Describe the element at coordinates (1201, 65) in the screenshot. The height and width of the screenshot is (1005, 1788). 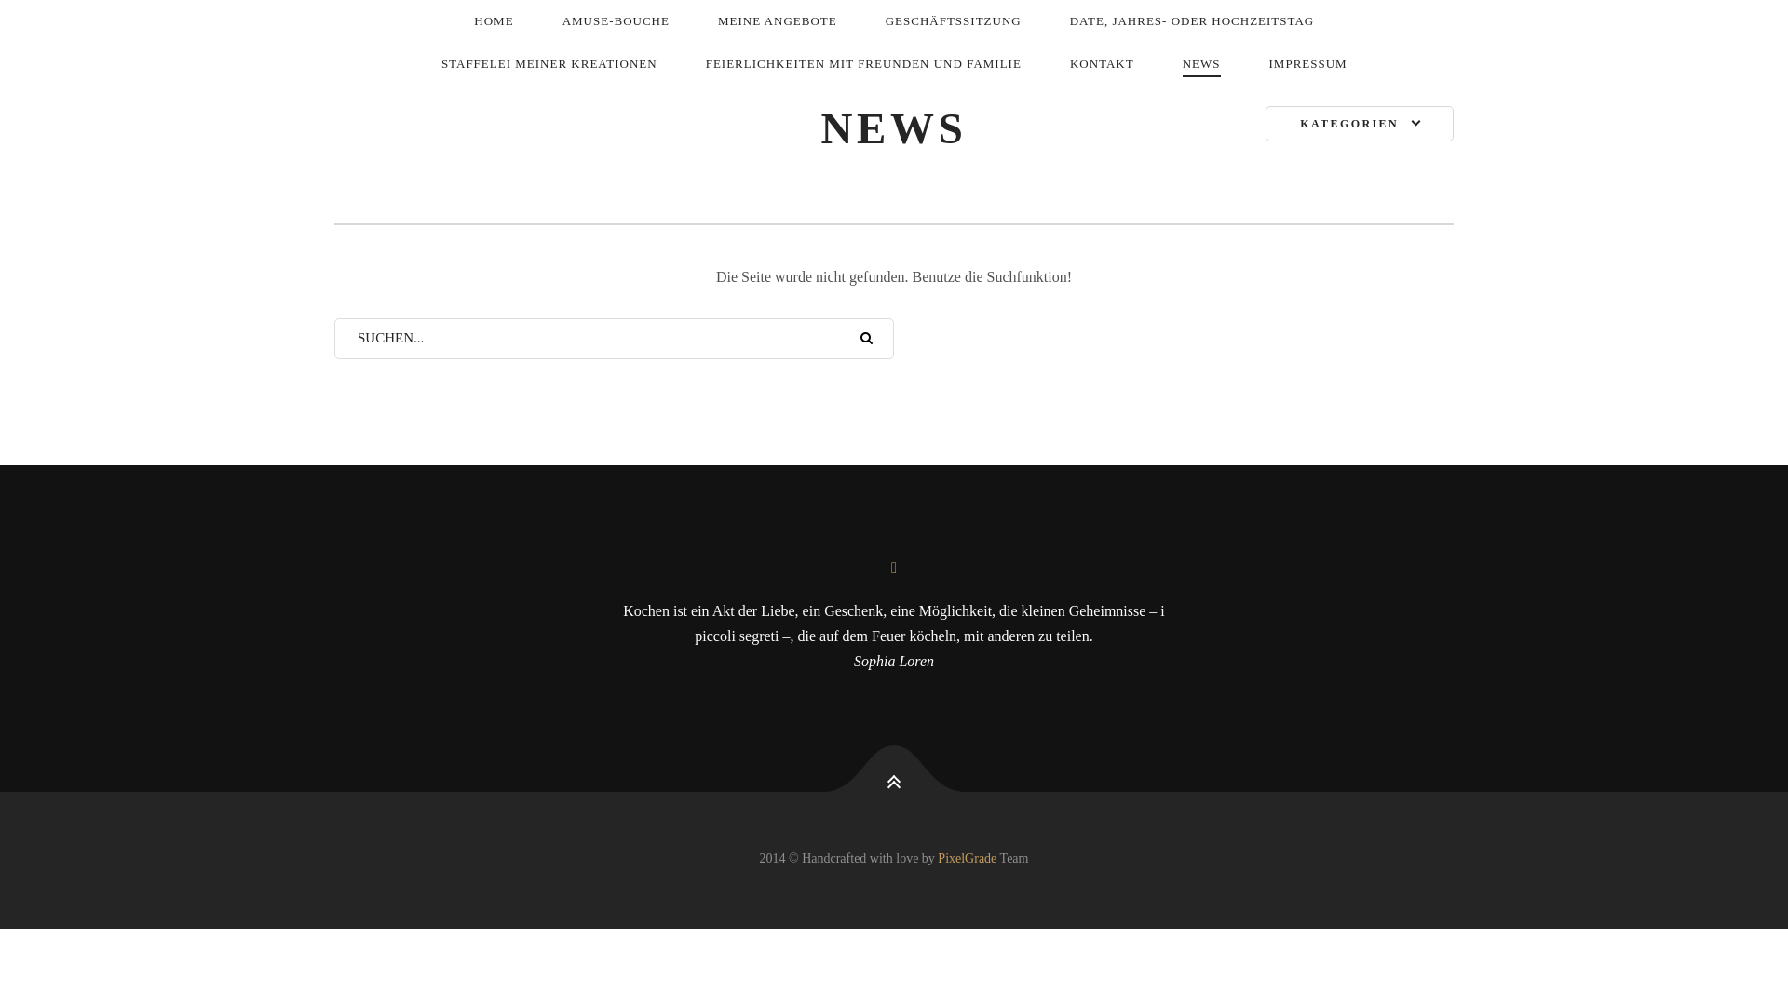
I see `NEWS` at that location.